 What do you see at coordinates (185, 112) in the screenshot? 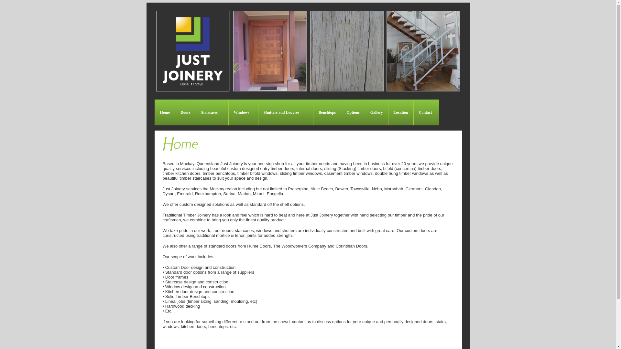
I see `Doors` at bounding box center [185, 112].